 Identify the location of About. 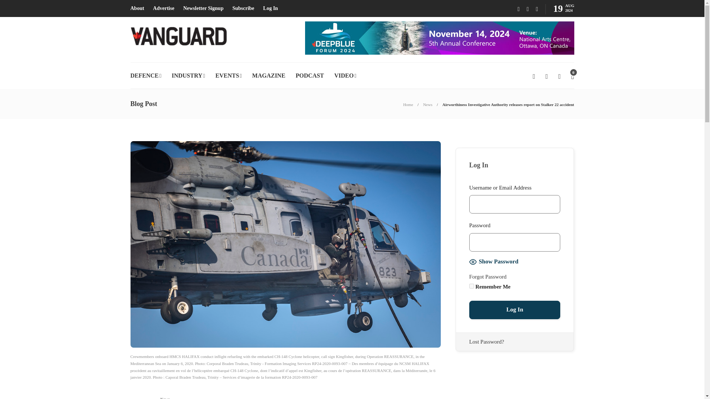
(137, 8).